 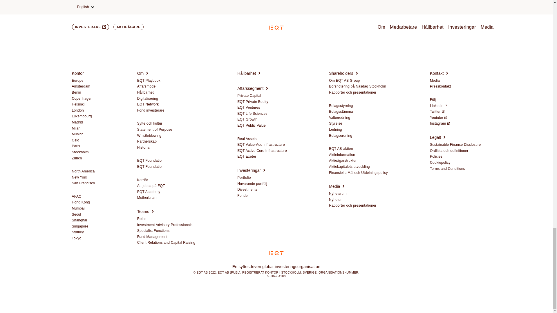 What do you see at coordinates (84, 183) in the screenshot?
I see `San Francisco` at bounding box center [84, 183].